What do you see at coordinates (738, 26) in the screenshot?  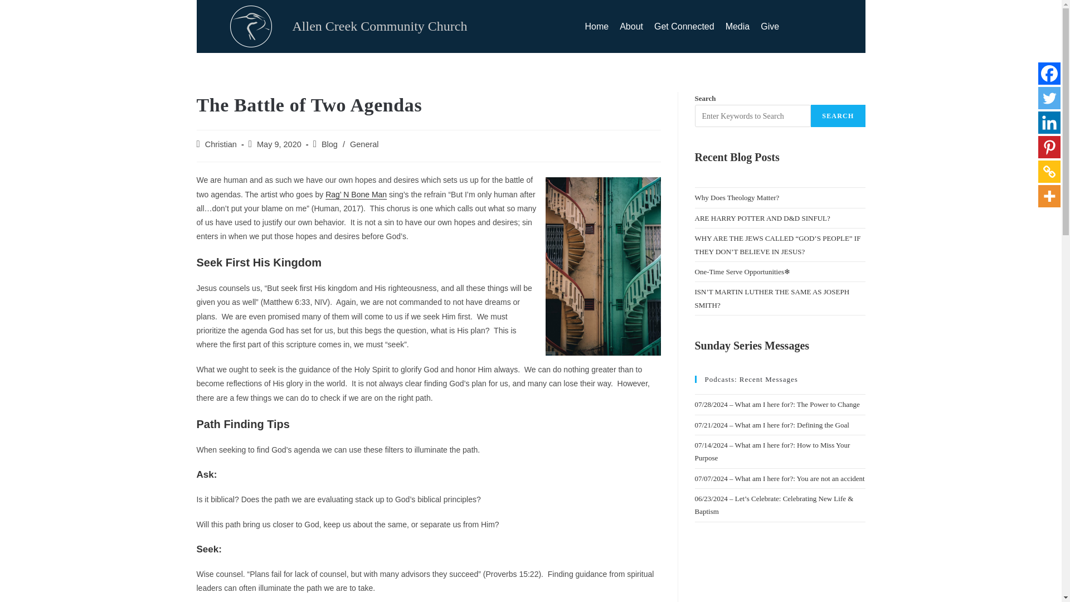 I see `Media` at bounding box center [738, 26].